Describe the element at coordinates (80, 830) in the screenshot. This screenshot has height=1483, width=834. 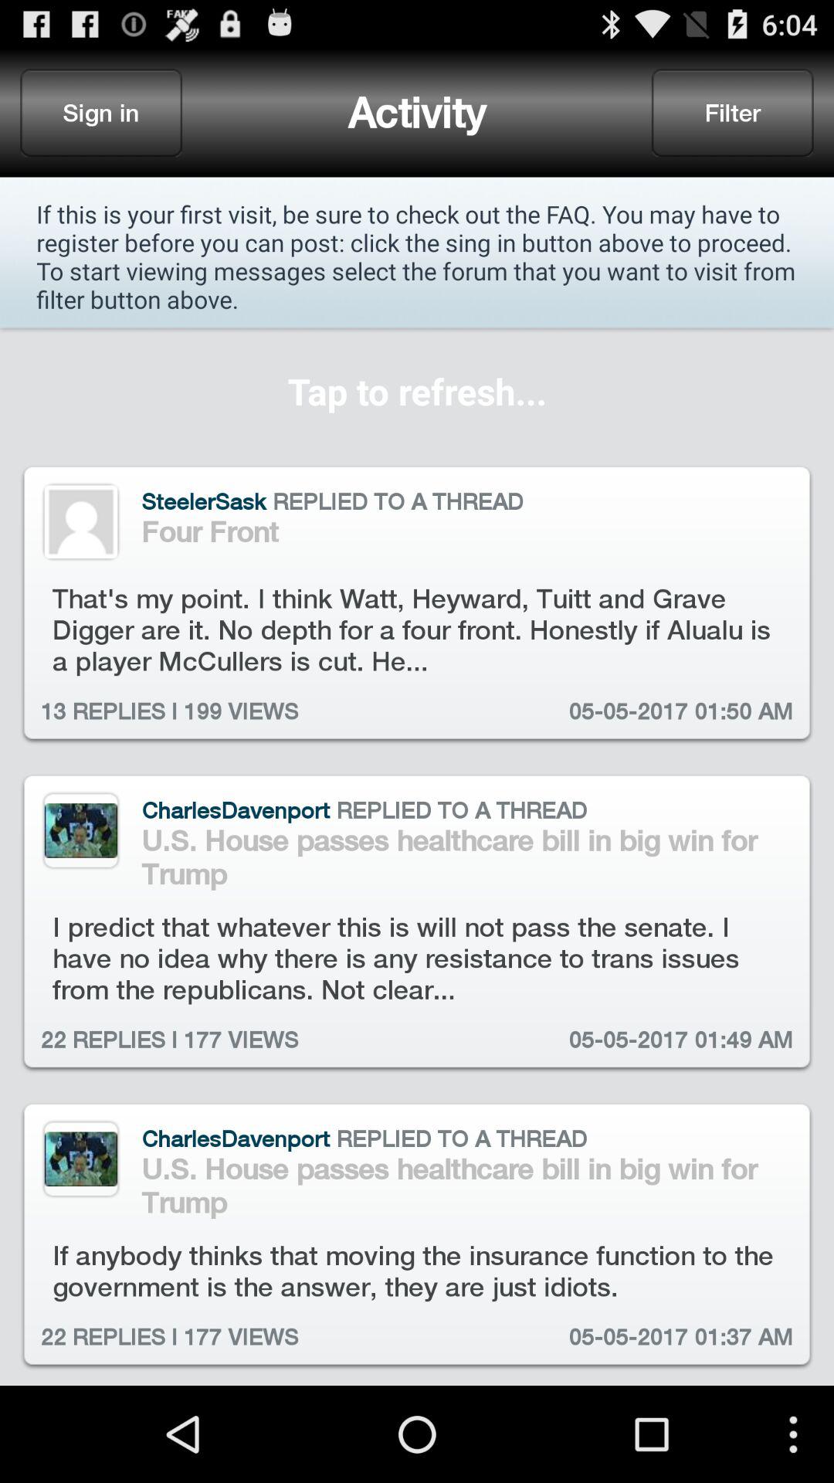
I see `view image` at that location.